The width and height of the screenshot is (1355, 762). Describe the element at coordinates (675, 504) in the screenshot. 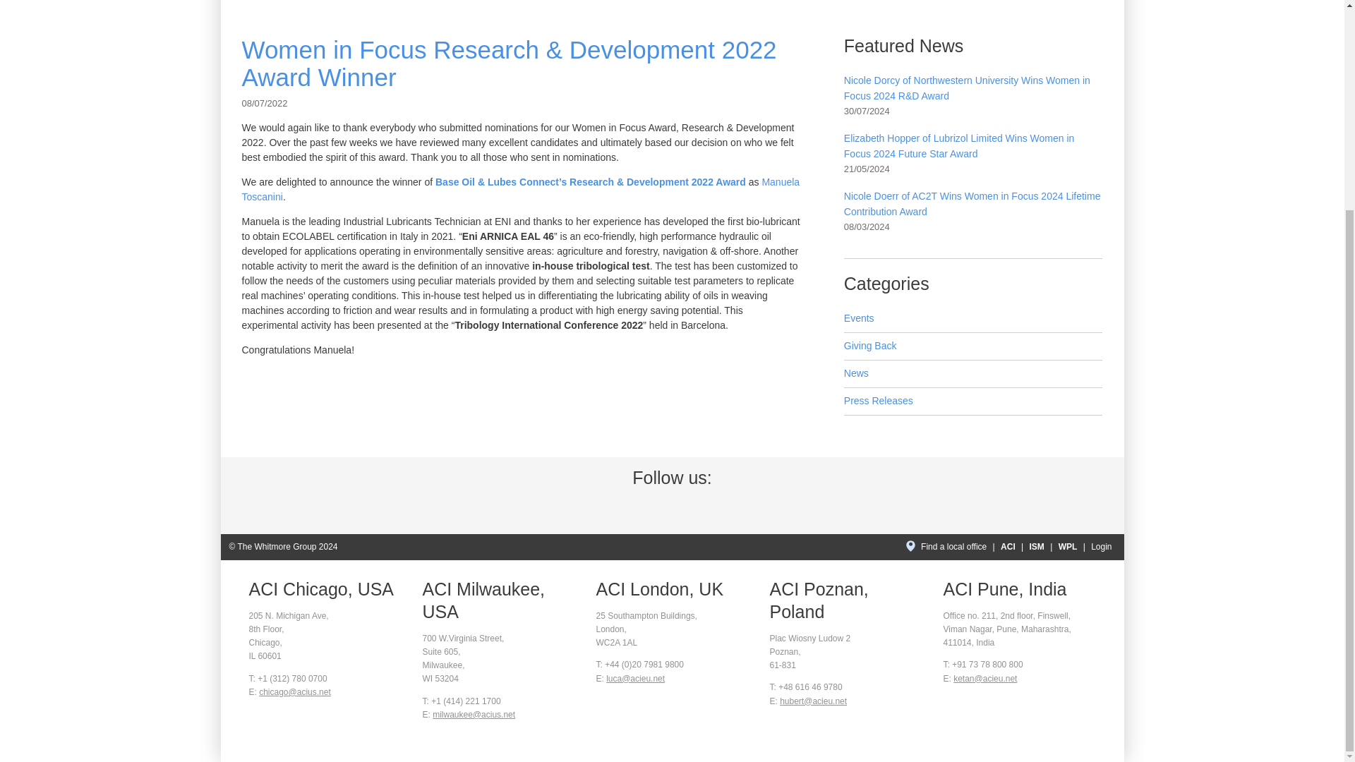

I see `Facebook` at that location.